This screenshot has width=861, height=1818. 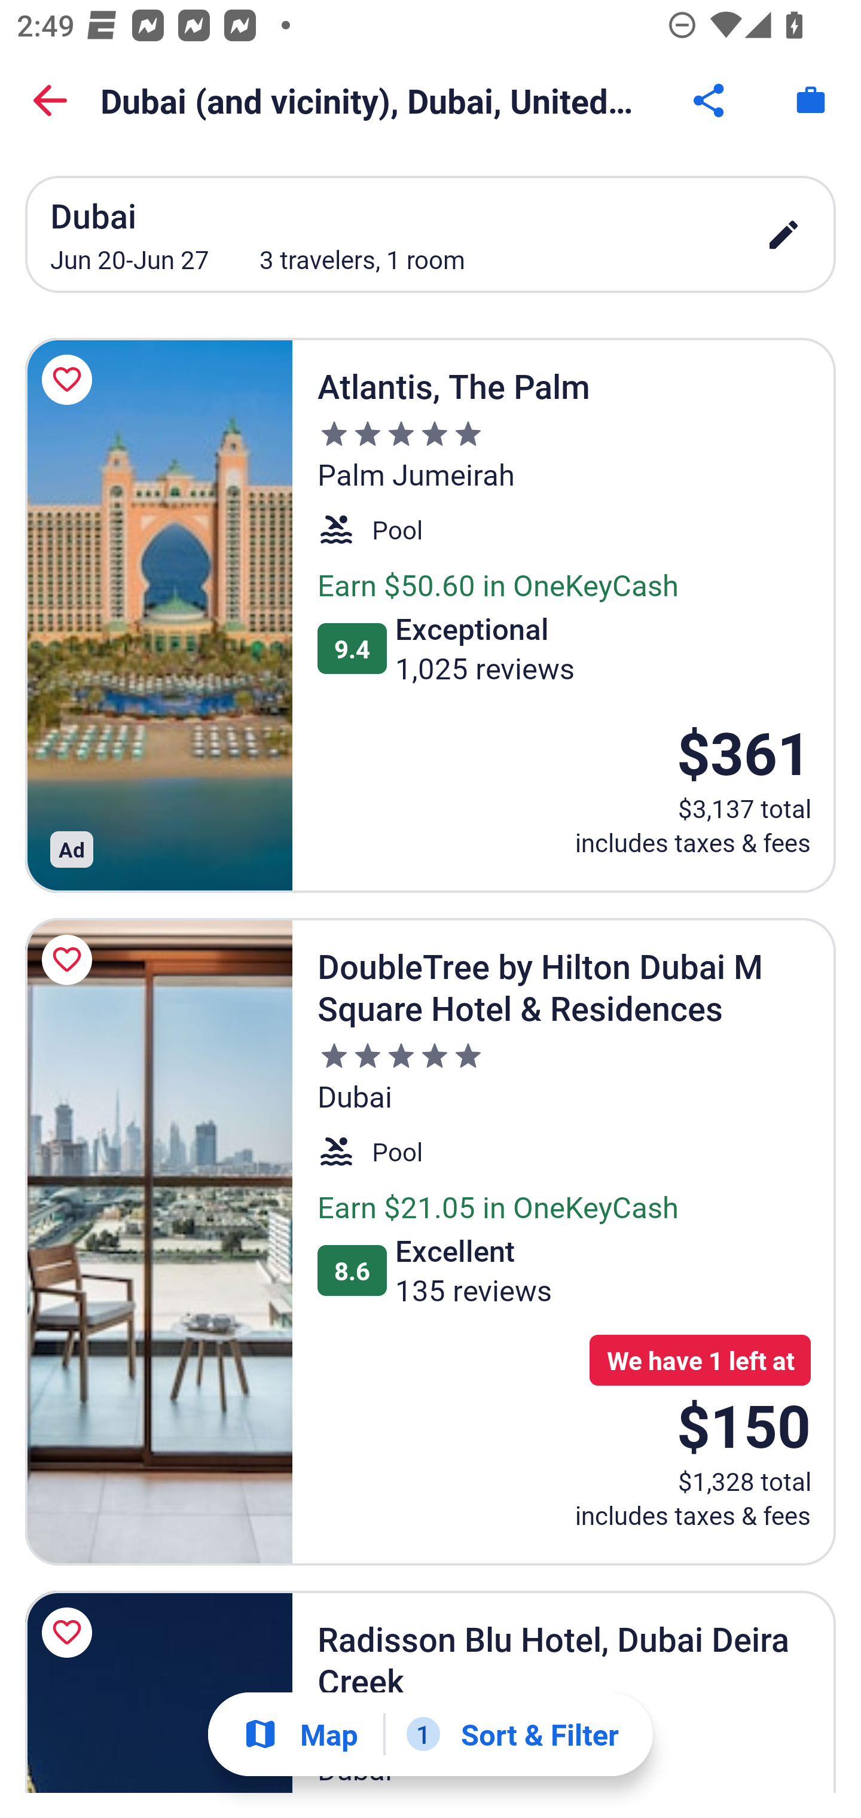 What do you see at coordinates (158, 615) in the screenshot?
I see `Atlantis, The Palm` at bounding box center [158, 615].